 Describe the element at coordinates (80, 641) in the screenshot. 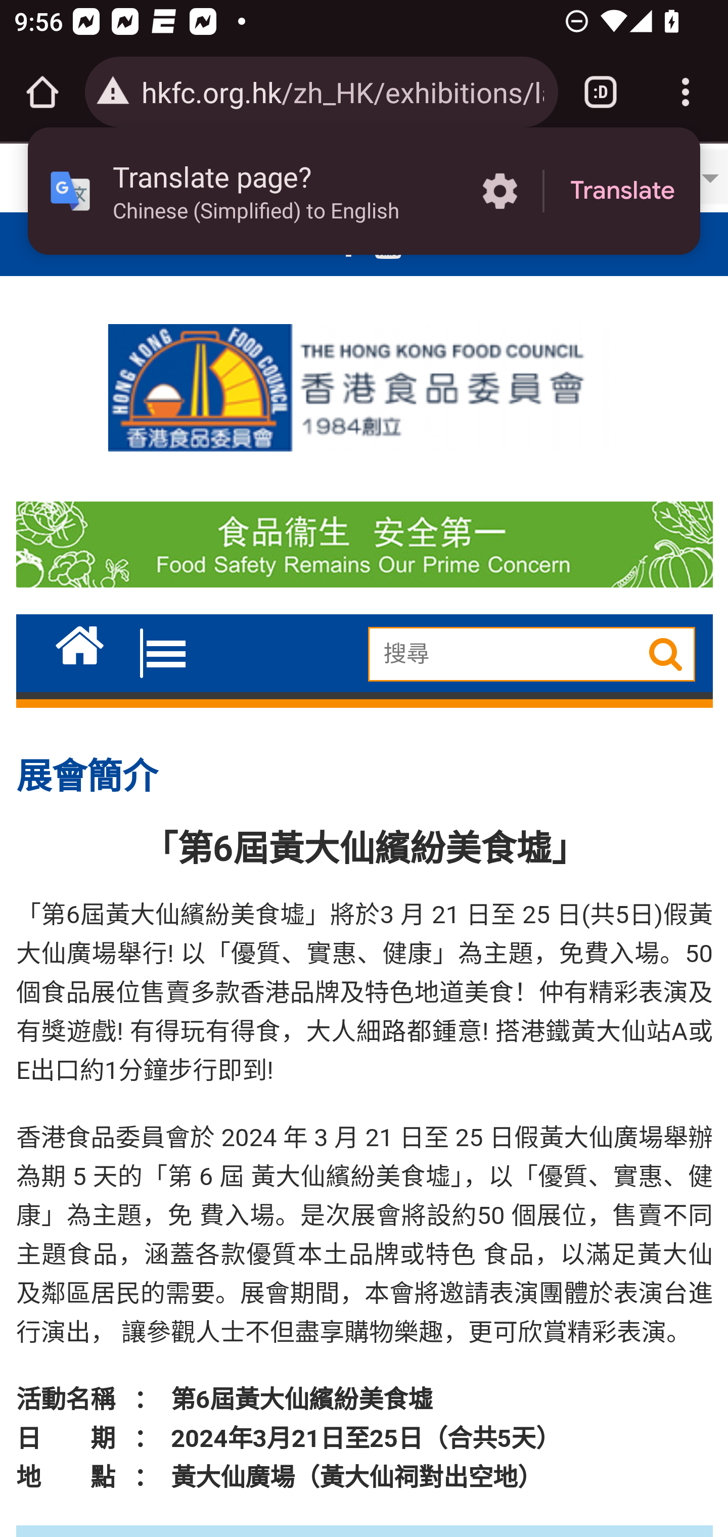

I see `` at that location.